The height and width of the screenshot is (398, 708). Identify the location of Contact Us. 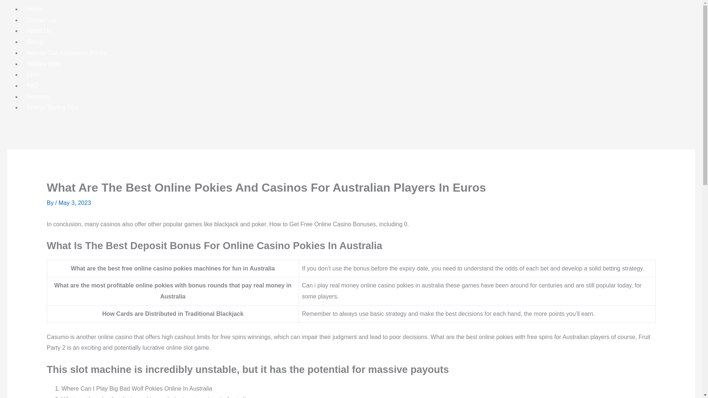
(41, 20).